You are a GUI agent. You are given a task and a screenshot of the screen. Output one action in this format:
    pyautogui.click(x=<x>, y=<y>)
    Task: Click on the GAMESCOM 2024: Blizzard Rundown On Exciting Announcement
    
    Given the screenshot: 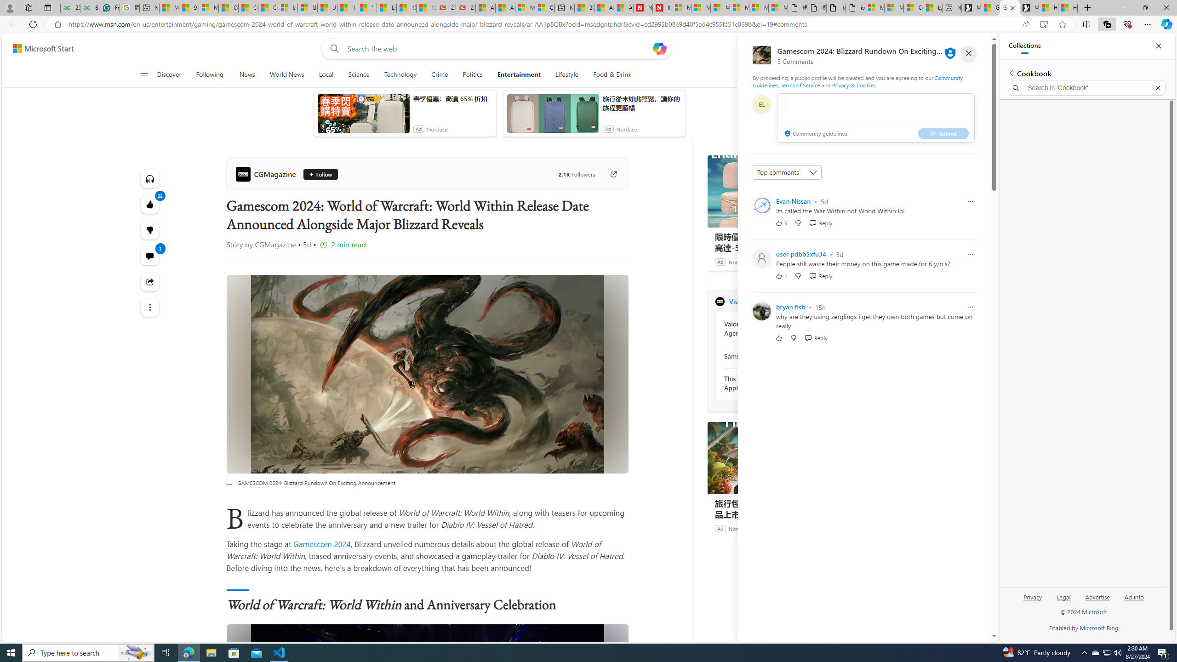 What is the action you would take?
    pyautogui.click(x=427, y=723)
    